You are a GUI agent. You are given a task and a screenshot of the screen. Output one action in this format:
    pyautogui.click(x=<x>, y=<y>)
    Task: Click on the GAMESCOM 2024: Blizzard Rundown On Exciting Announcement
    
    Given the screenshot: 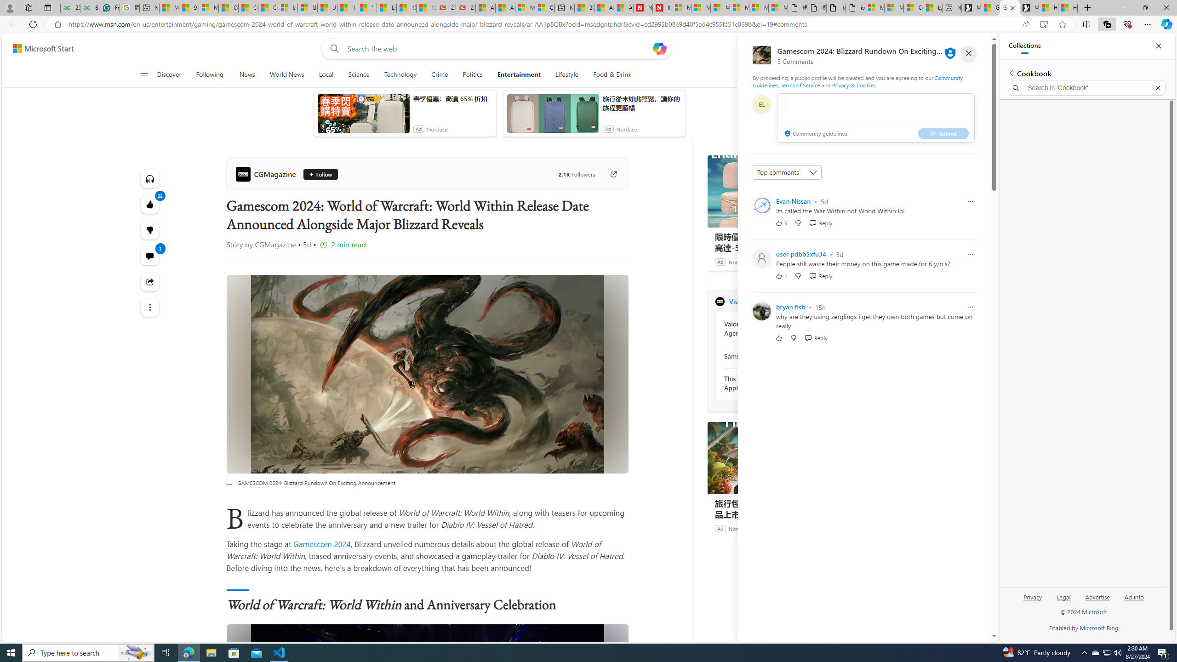 What is the action you would take?
    pyautogui.click(x=427, y=723)
    